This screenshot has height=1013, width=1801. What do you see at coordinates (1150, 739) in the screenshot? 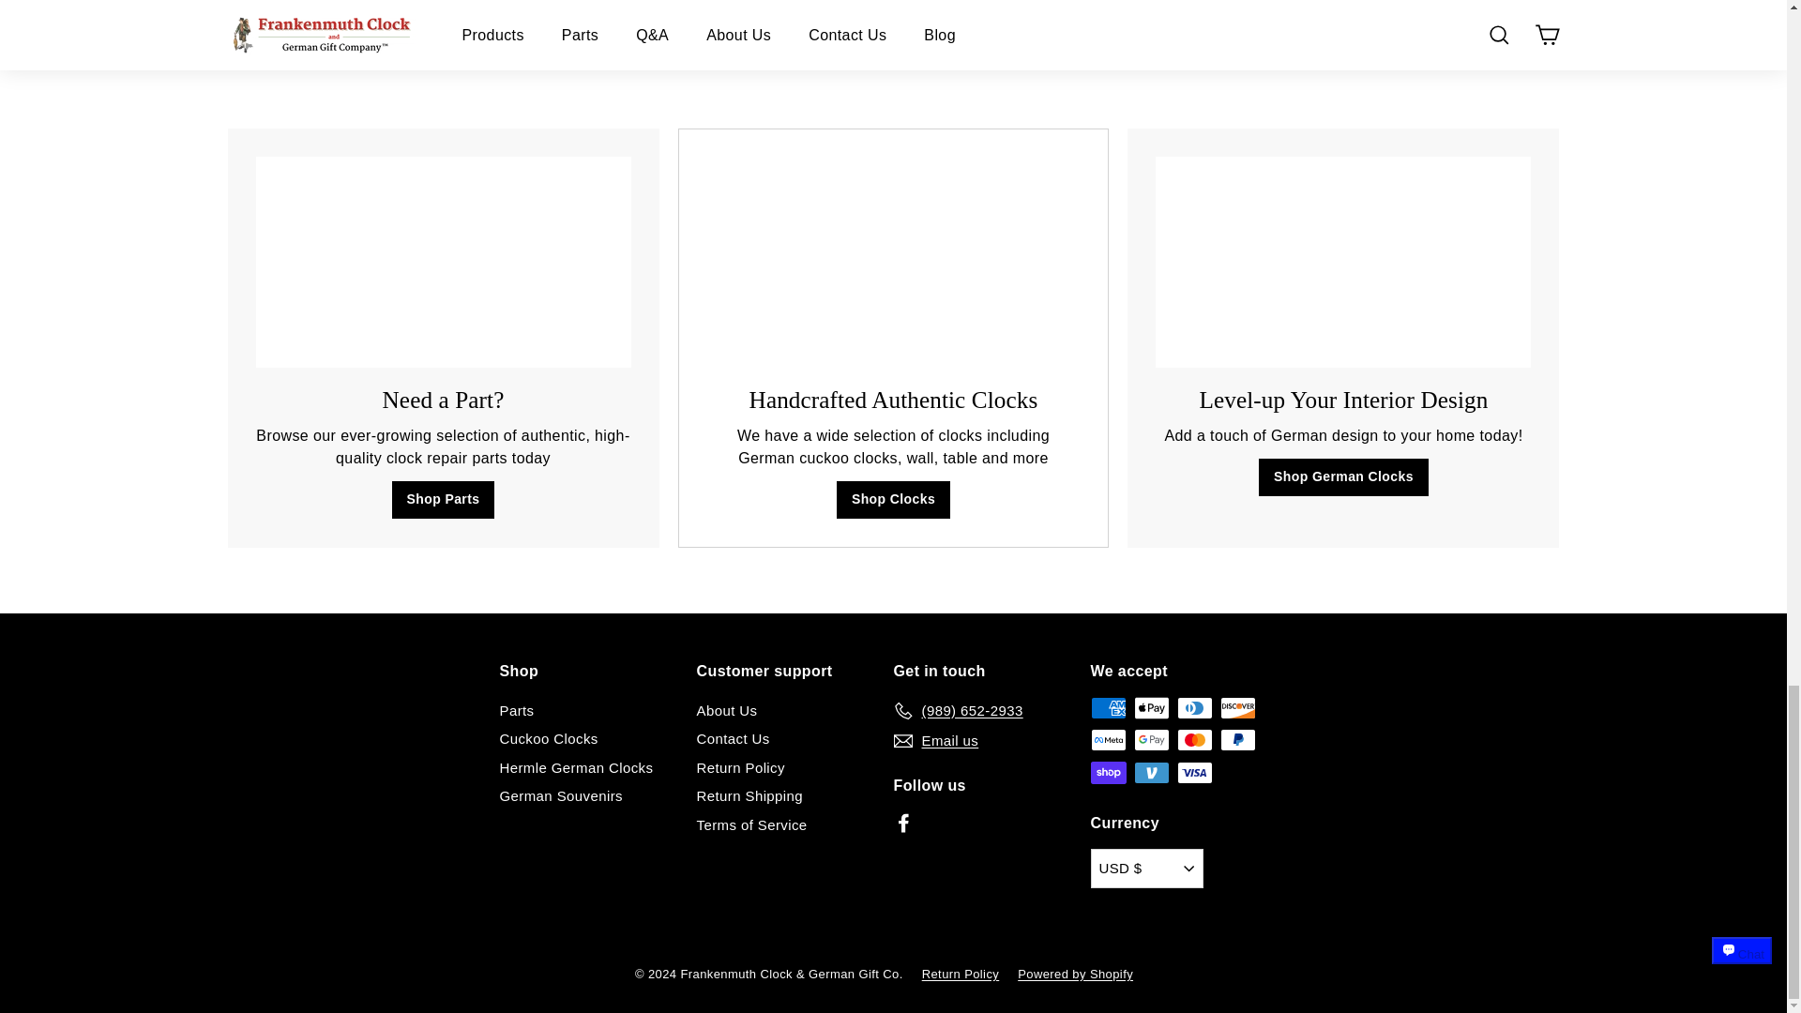
I see `Google Pay` at bounding box center [1150, 739].